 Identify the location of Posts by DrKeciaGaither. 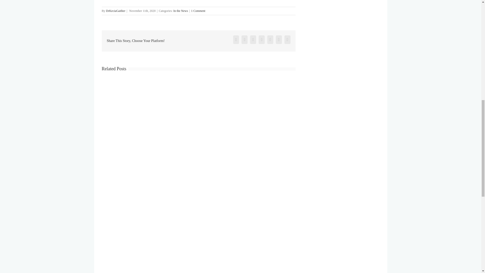
(116, 11).